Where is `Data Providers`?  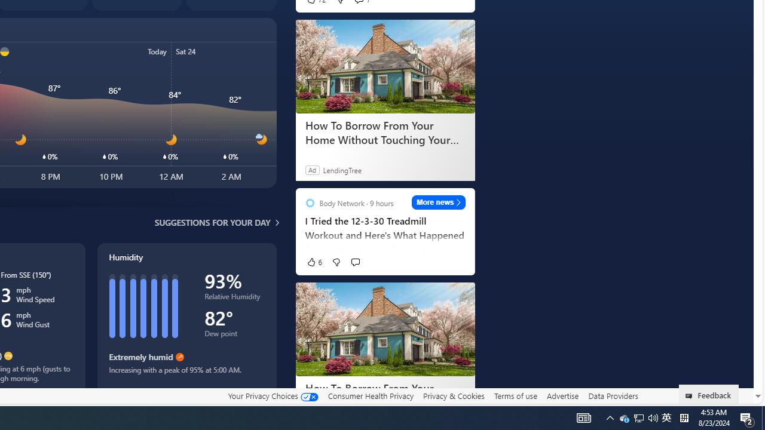 Data Providers is located at coordinates (613, 396).